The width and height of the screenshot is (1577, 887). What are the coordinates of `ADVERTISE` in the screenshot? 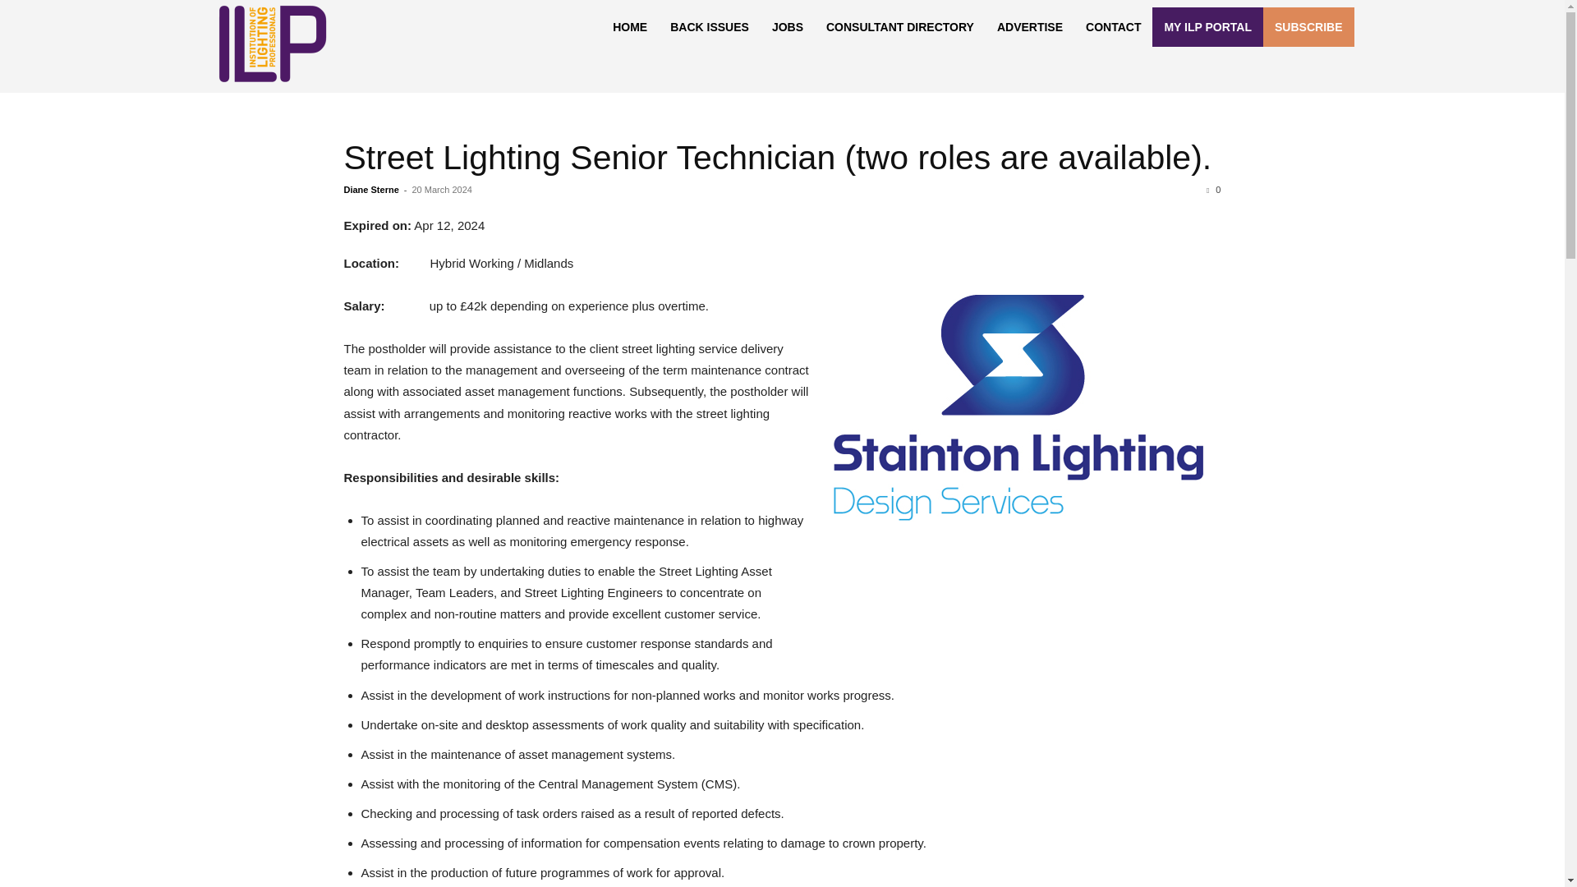 It's located at (1030, 26).